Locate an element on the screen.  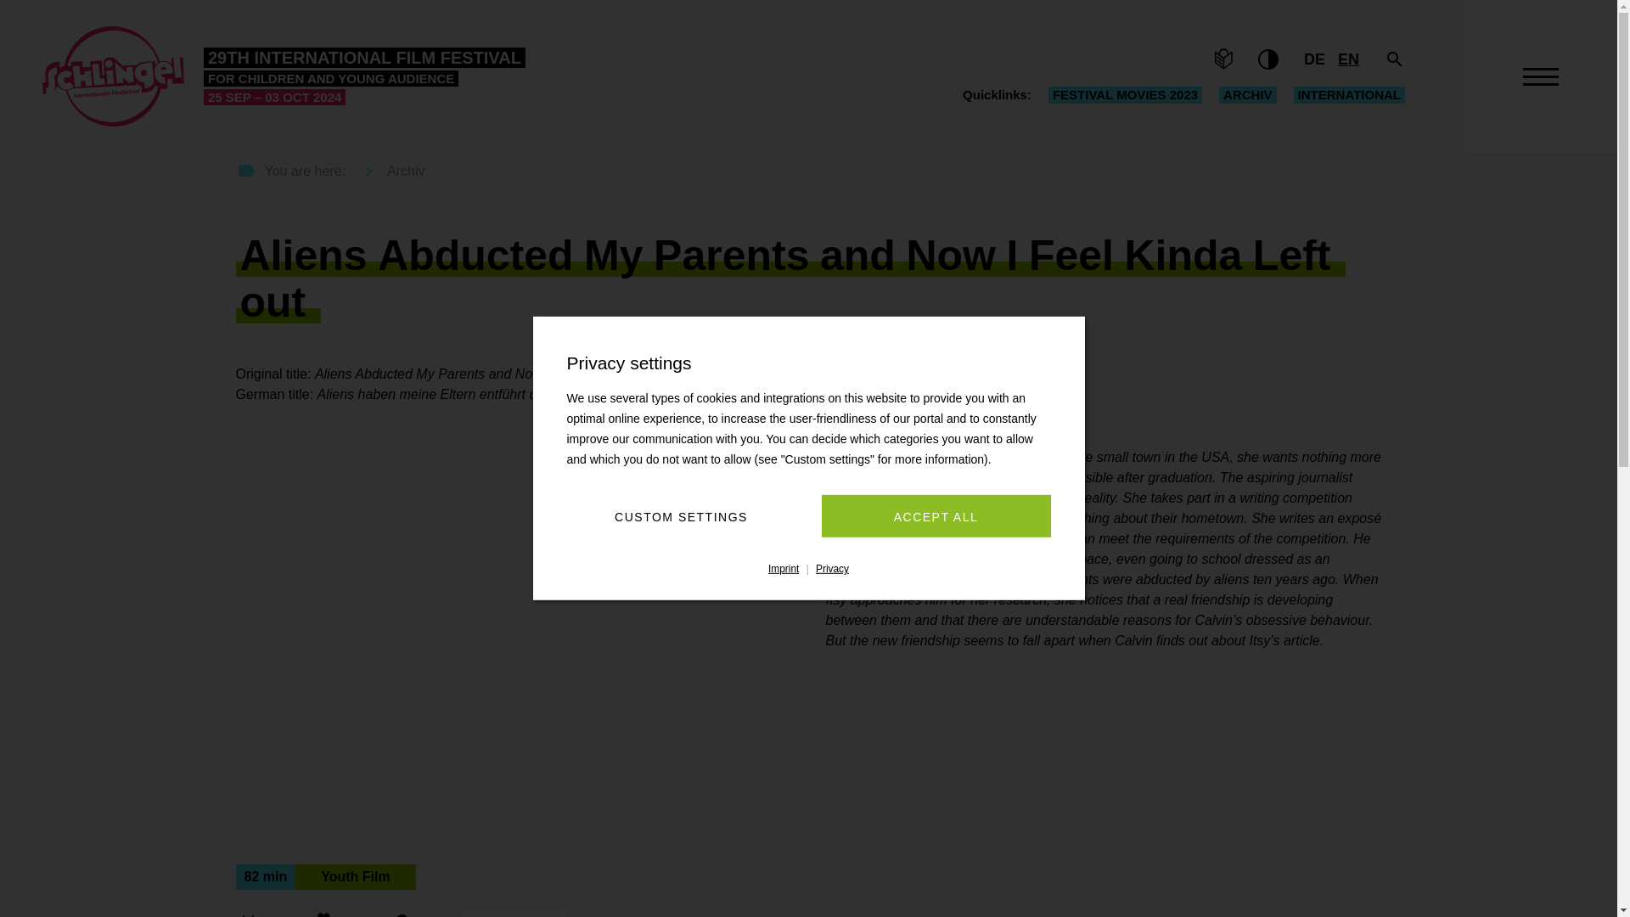
Home SCHLINGEL Filmfestival is located at coordinates (284, 76).